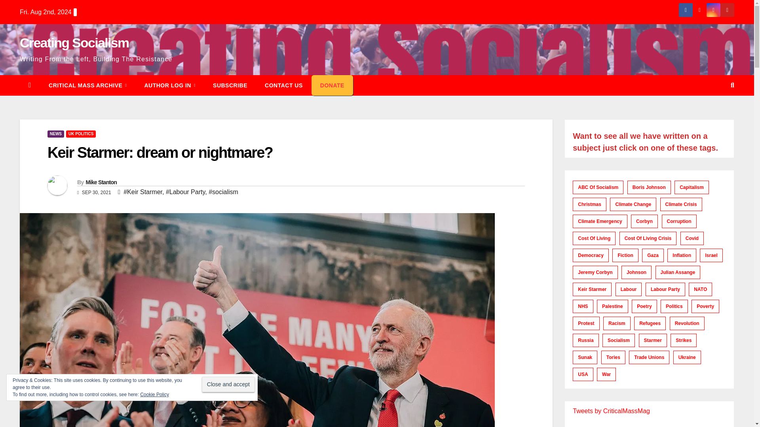 The width and height of the screenshot is (760, 427). What do you see at coordinates (55, 134) in the screenshot?
I see `NEWS` at bounding box center [55, 134].